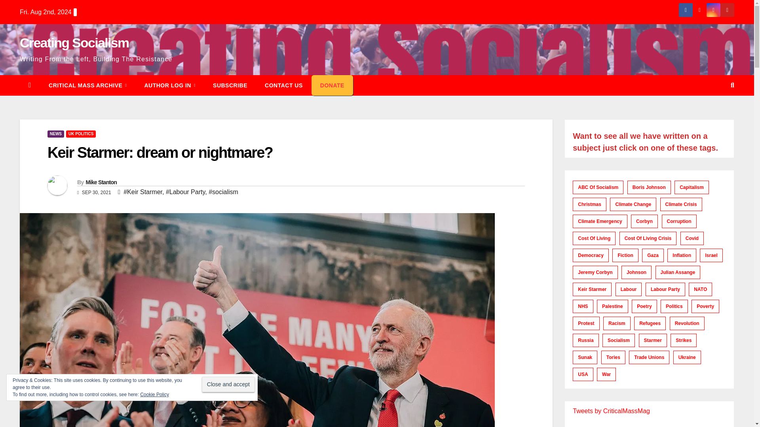 The width and height of the screenshot is (760, 427). What do you see at coordinates (55, 134) in the screenshot?
I see `NEWS` at bounding box center [55, 134].